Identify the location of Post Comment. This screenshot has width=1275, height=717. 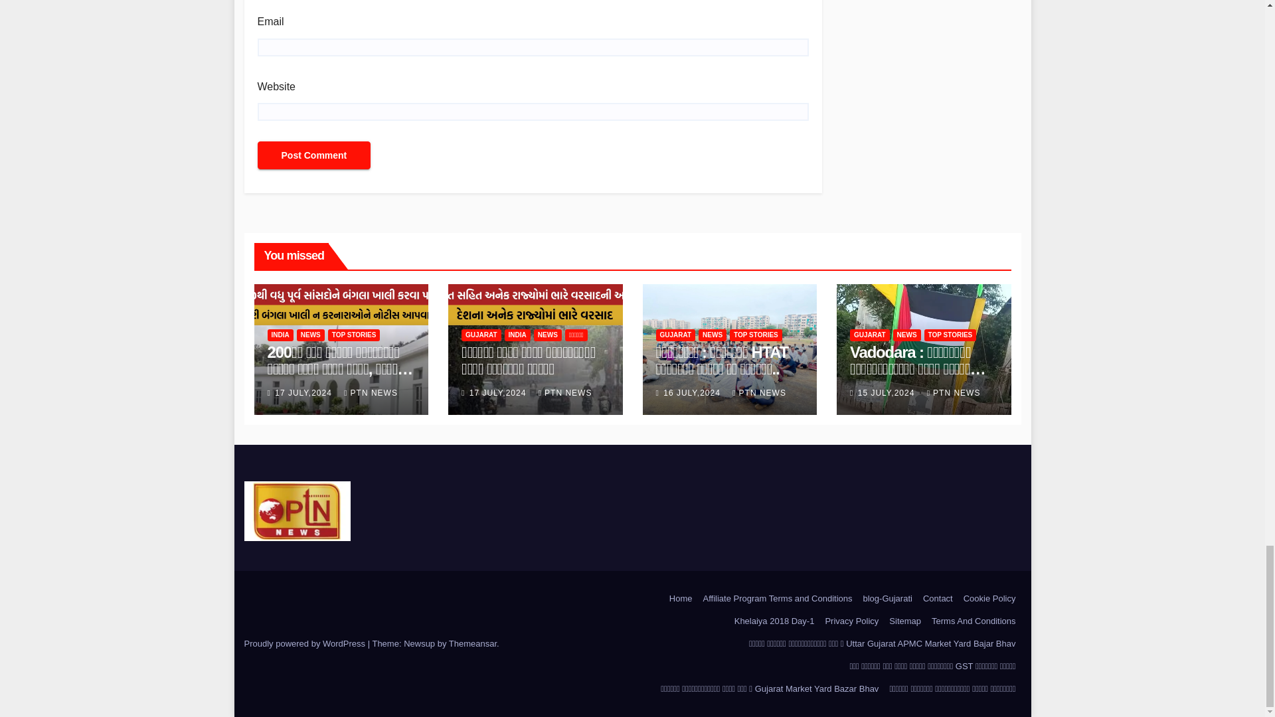
(313, 155).